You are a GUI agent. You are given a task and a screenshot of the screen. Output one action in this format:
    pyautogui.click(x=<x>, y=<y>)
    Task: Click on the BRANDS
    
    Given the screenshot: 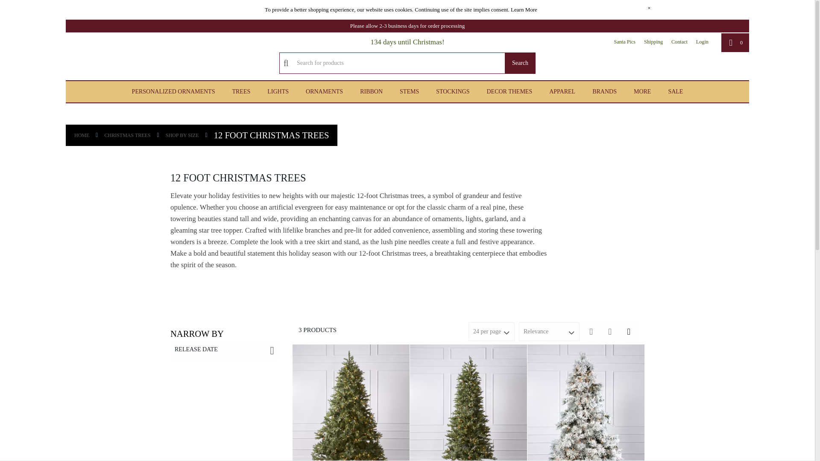 What is the action you would take?
    pyautogui.click(x=604, y=91)
    